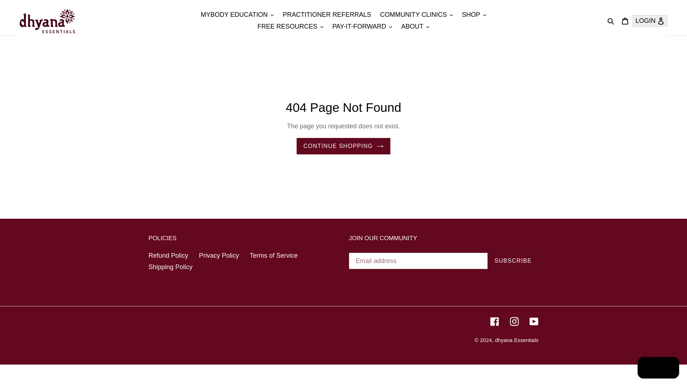 The height and width of the screenshot is (386, 687). What do you see at coordinates (474, 15) in the screenshot?
I see `SHOP` at bounding box center [474, 15].